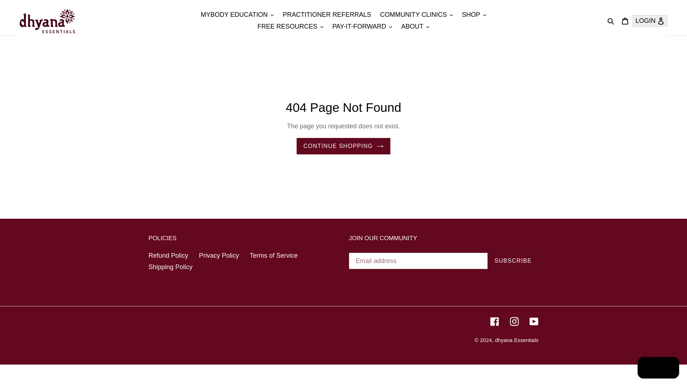 The height and width of the screenshot is (386, 687). What do you see at coordinates (474, 15) in the screenshot?
I see `SHOP` at bounding box center [474, 15].